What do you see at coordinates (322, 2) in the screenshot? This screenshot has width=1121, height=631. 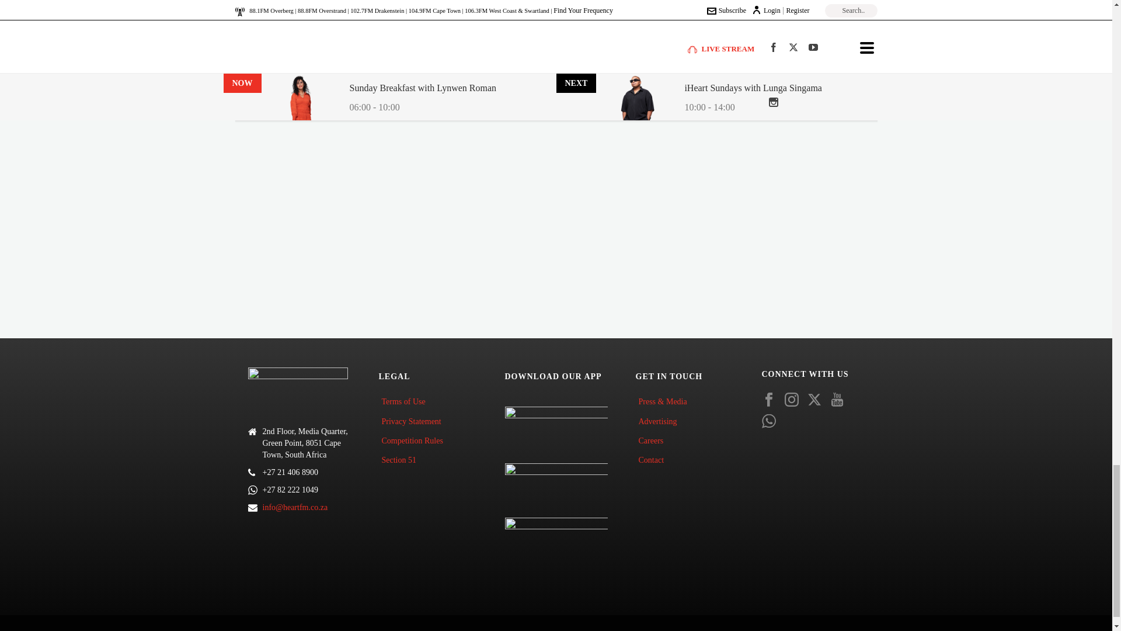 I see `Oudtshoorn wants to be declared a disaster area` at bounding box center [322, 2].